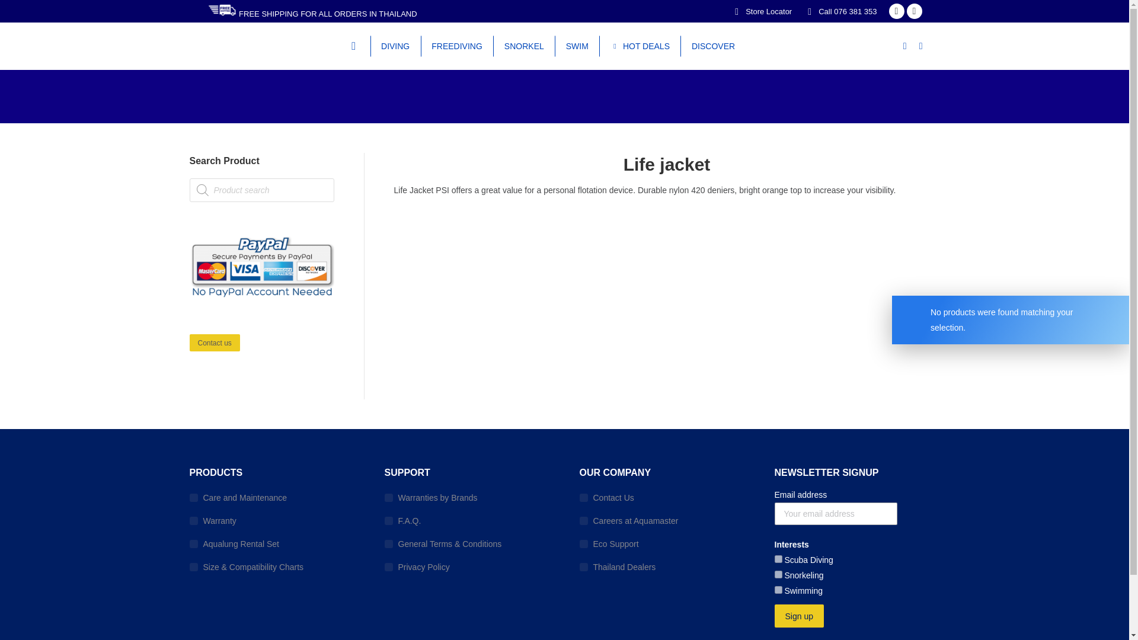  I want to click on 0762829ca7, so click(778, 575).